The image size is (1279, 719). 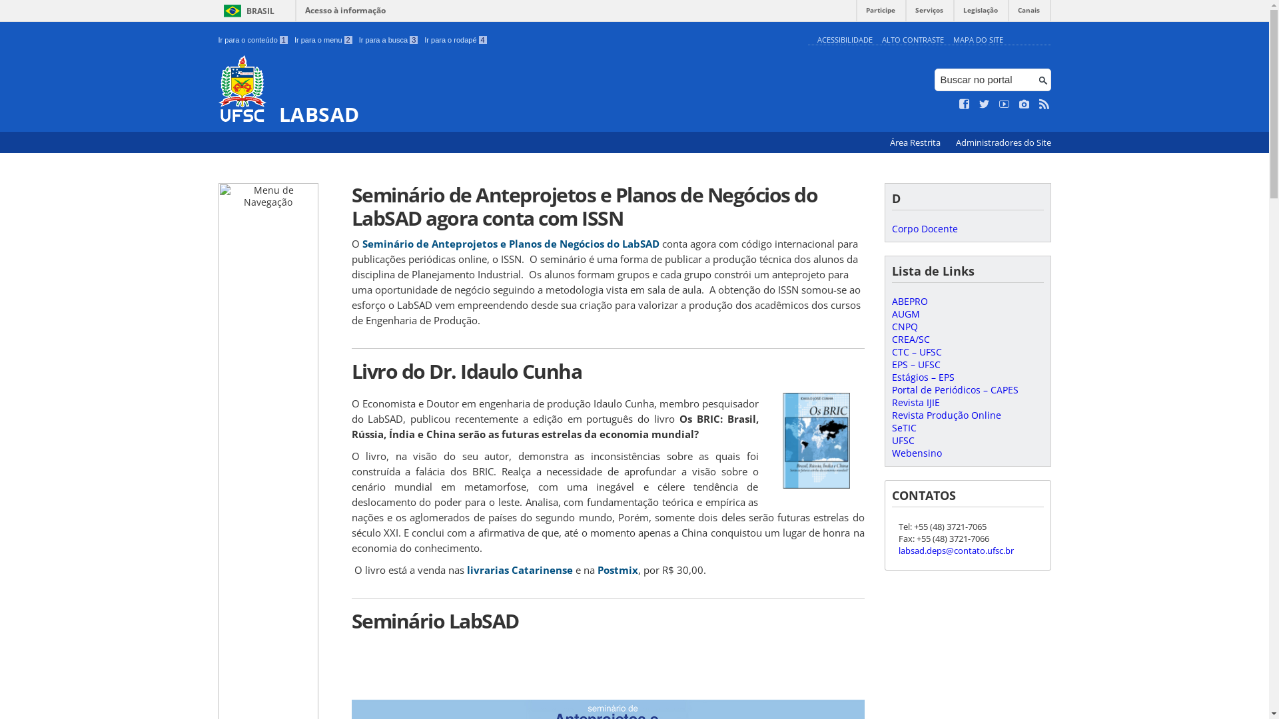 What do you see at coordinates (905, 314) in the screenshot?
I see `AUGM` at bounding box center [905, 314].